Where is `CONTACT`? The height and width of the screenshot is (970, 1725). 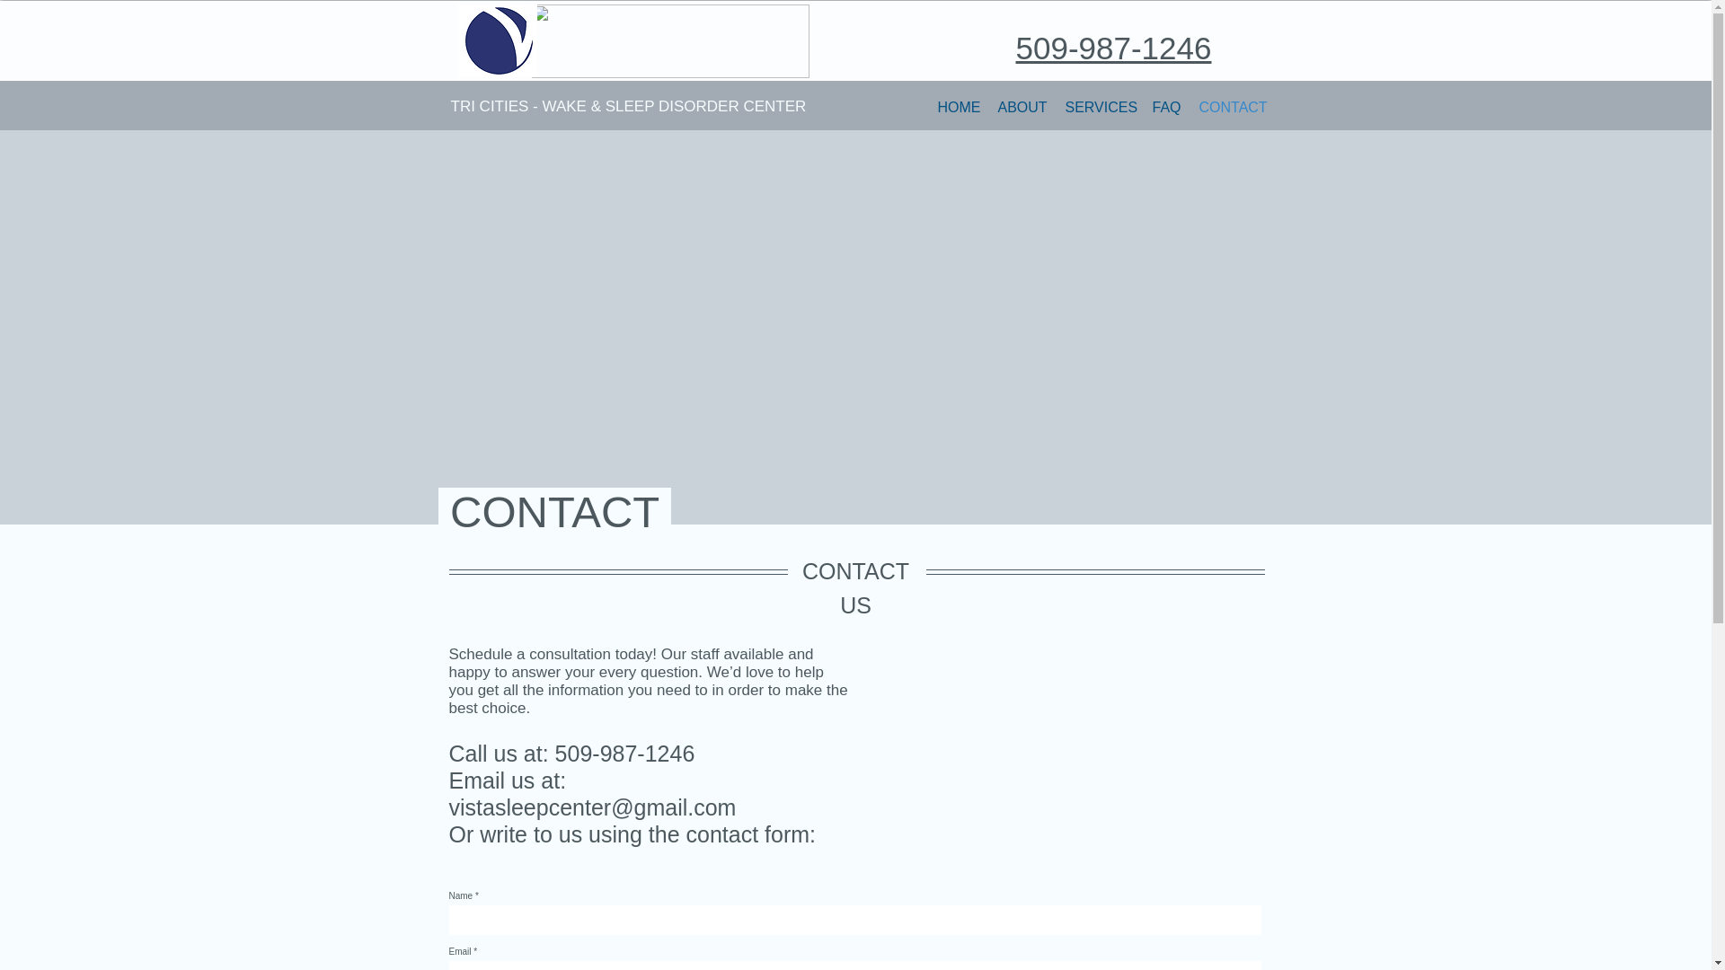 CONTACT is located at coordinates (1232, 106).